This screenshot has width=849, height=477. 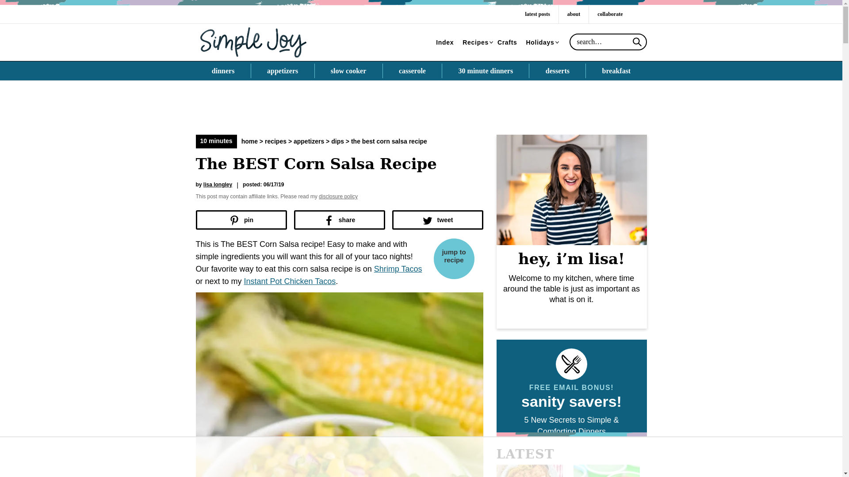 What do you see at coordinates (398, 269) in the screenshot?
I see `Shrimp Tacos` at bounding box center [398, 269].